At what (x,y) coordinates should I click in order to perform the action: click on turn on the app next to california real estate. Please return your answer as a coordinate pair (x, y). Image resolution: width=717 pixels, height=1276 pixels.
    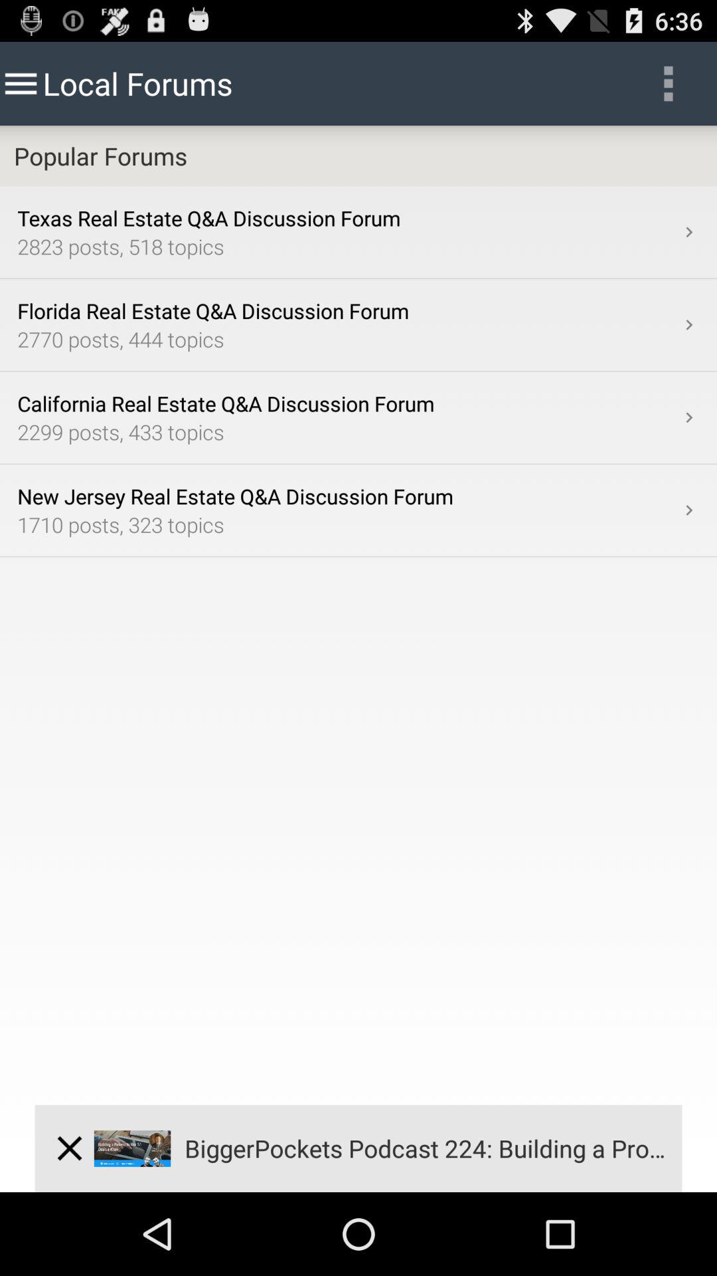
    Looking at the image, I should click on (689, 417).